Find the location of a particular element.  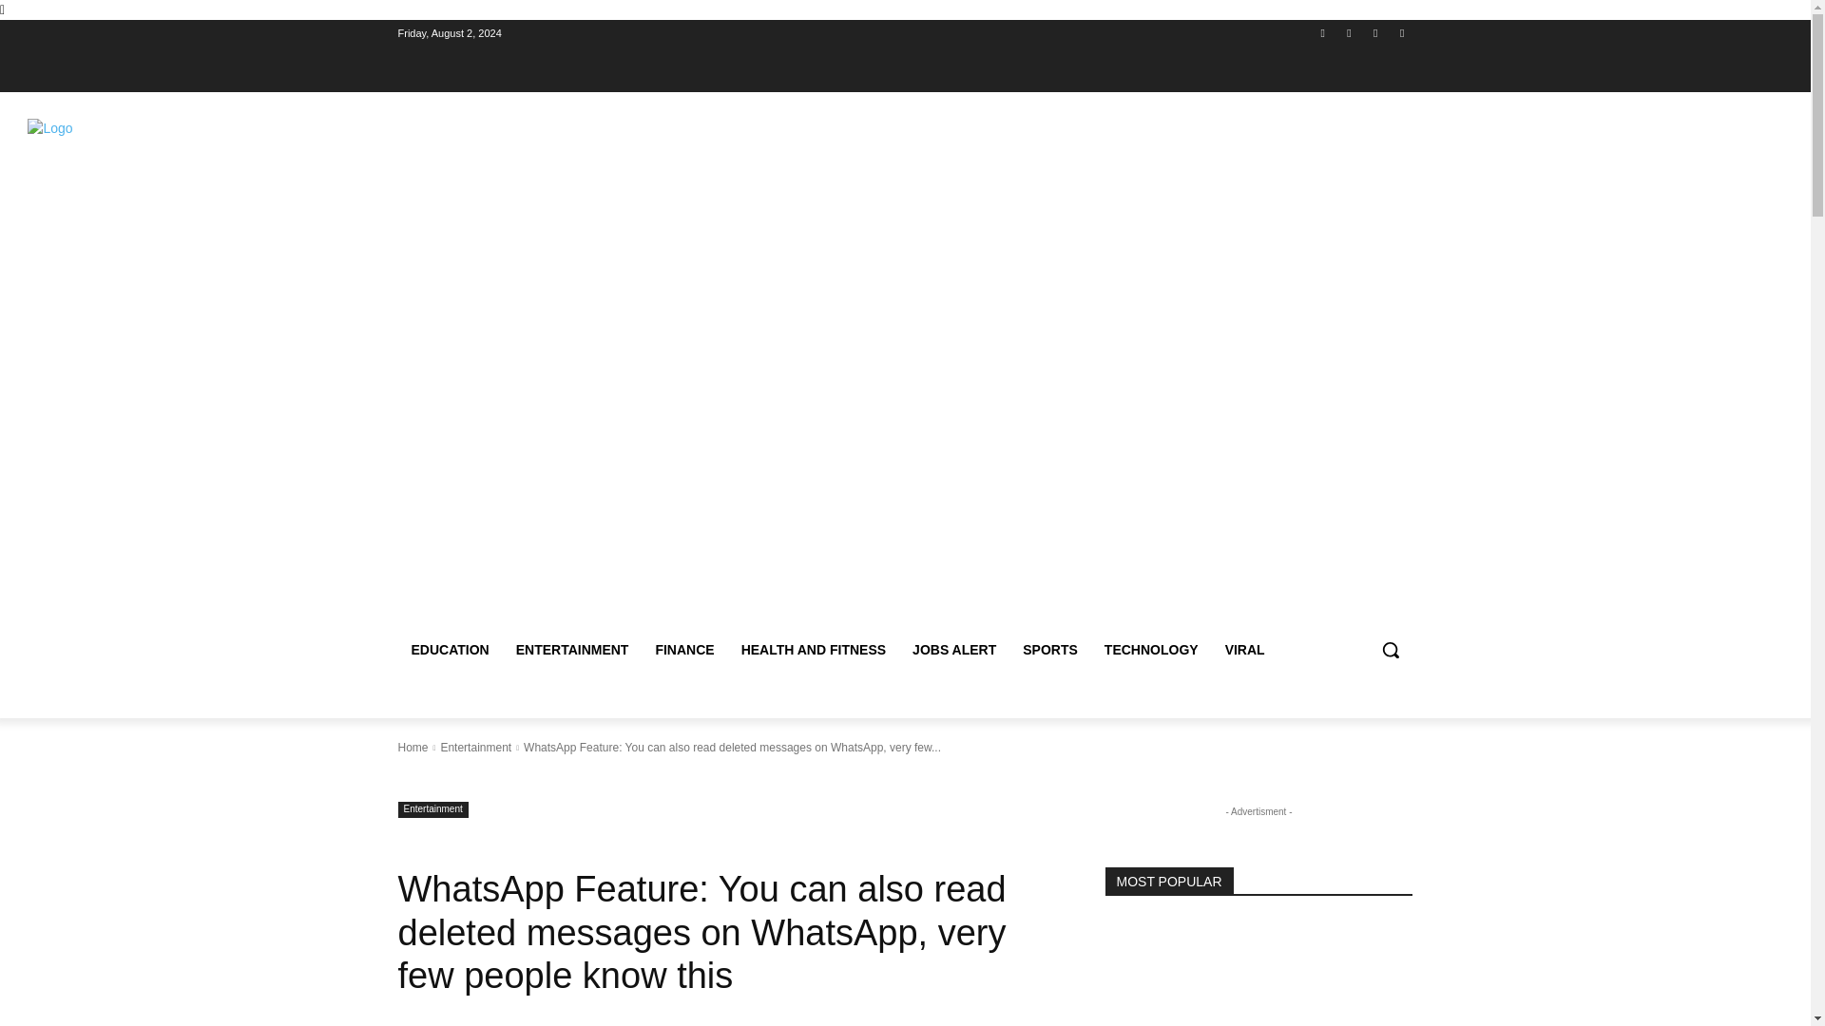

ENTERTAINMENT is located at coordinates (572, 650).